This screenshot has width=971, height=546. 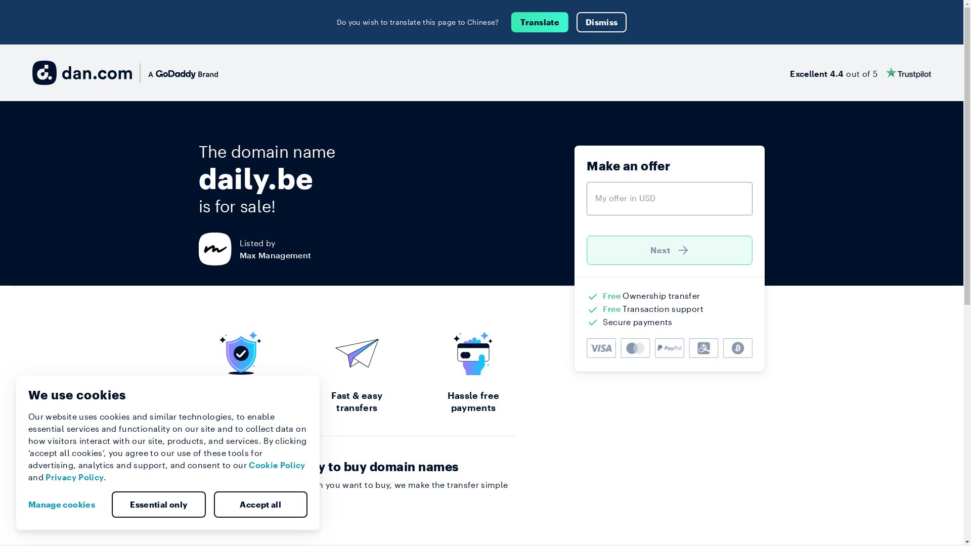 I want to click on Excellent 4.4 out of 5, so click(x=861, y=73).